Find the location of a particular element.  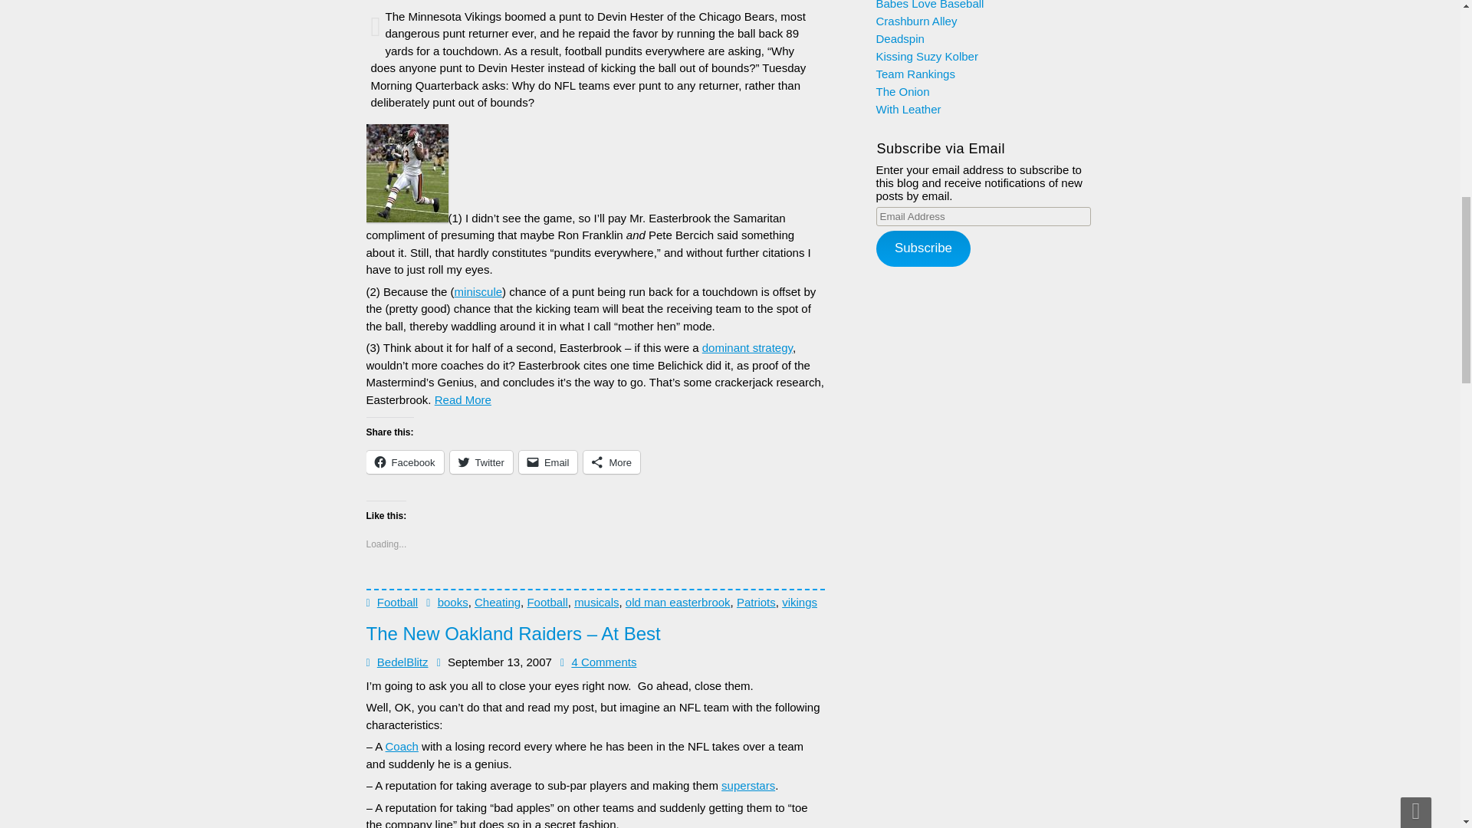

Twitter is located at coordinates (481, 462).